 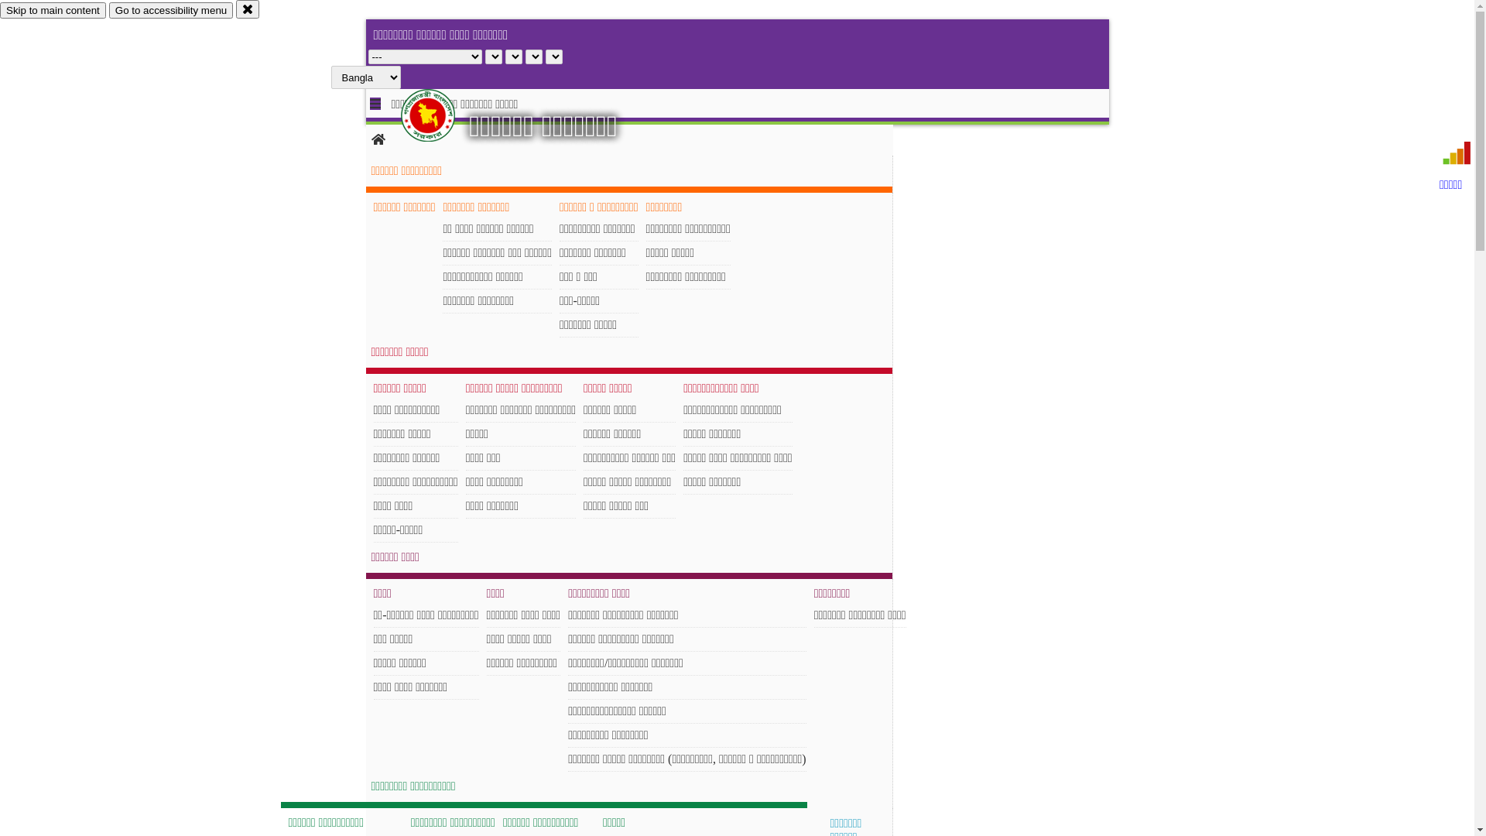 What do you see at coordinates (441, 115) in the screenshot?
I see `
                
            ` at bounding box center [441, 115].